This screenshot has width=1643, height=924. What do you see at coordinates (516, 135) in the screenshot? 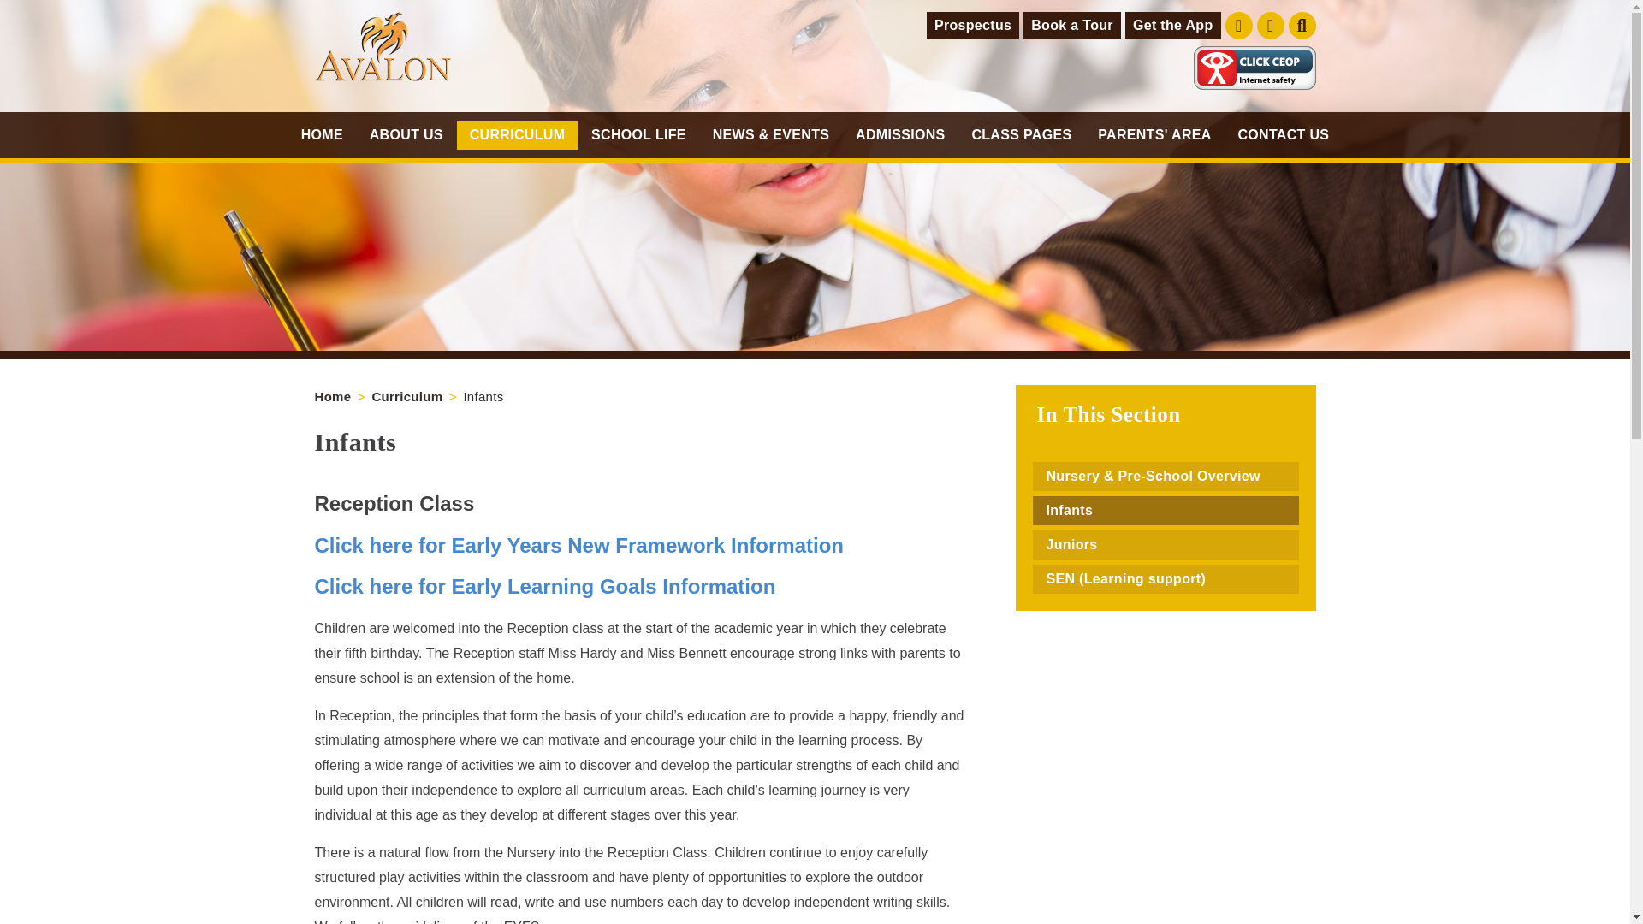
I see `CURRICULUM` at bounding box center [516, 135].